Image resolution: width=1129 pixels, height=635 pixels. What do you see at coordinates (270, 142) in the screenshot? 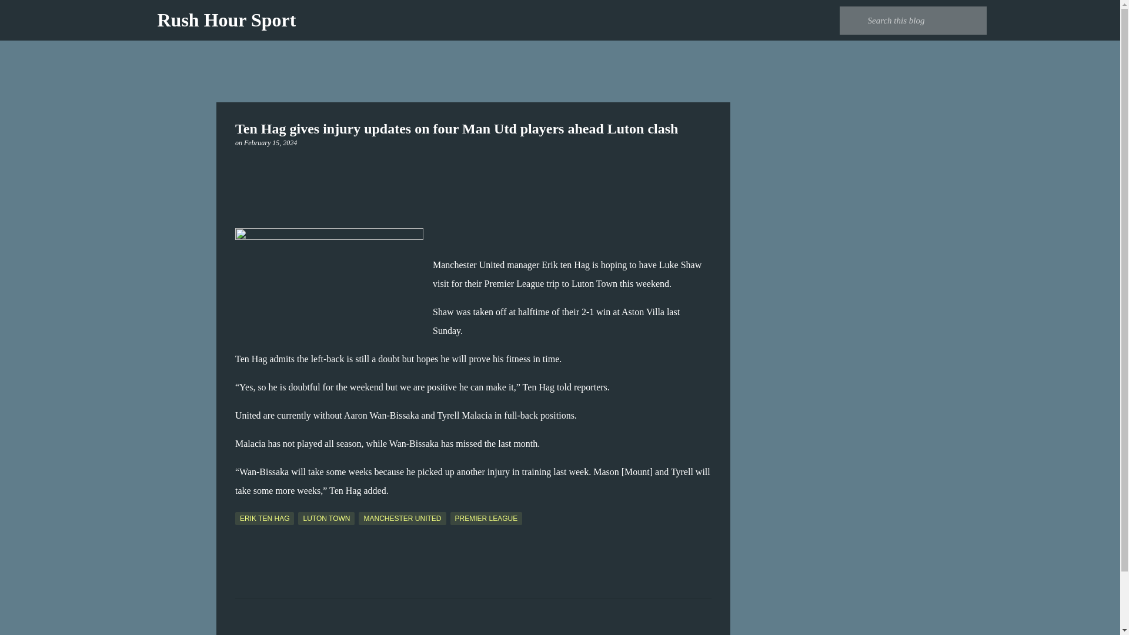
I see `February 15, 2024` at bounding box center [270, 142].